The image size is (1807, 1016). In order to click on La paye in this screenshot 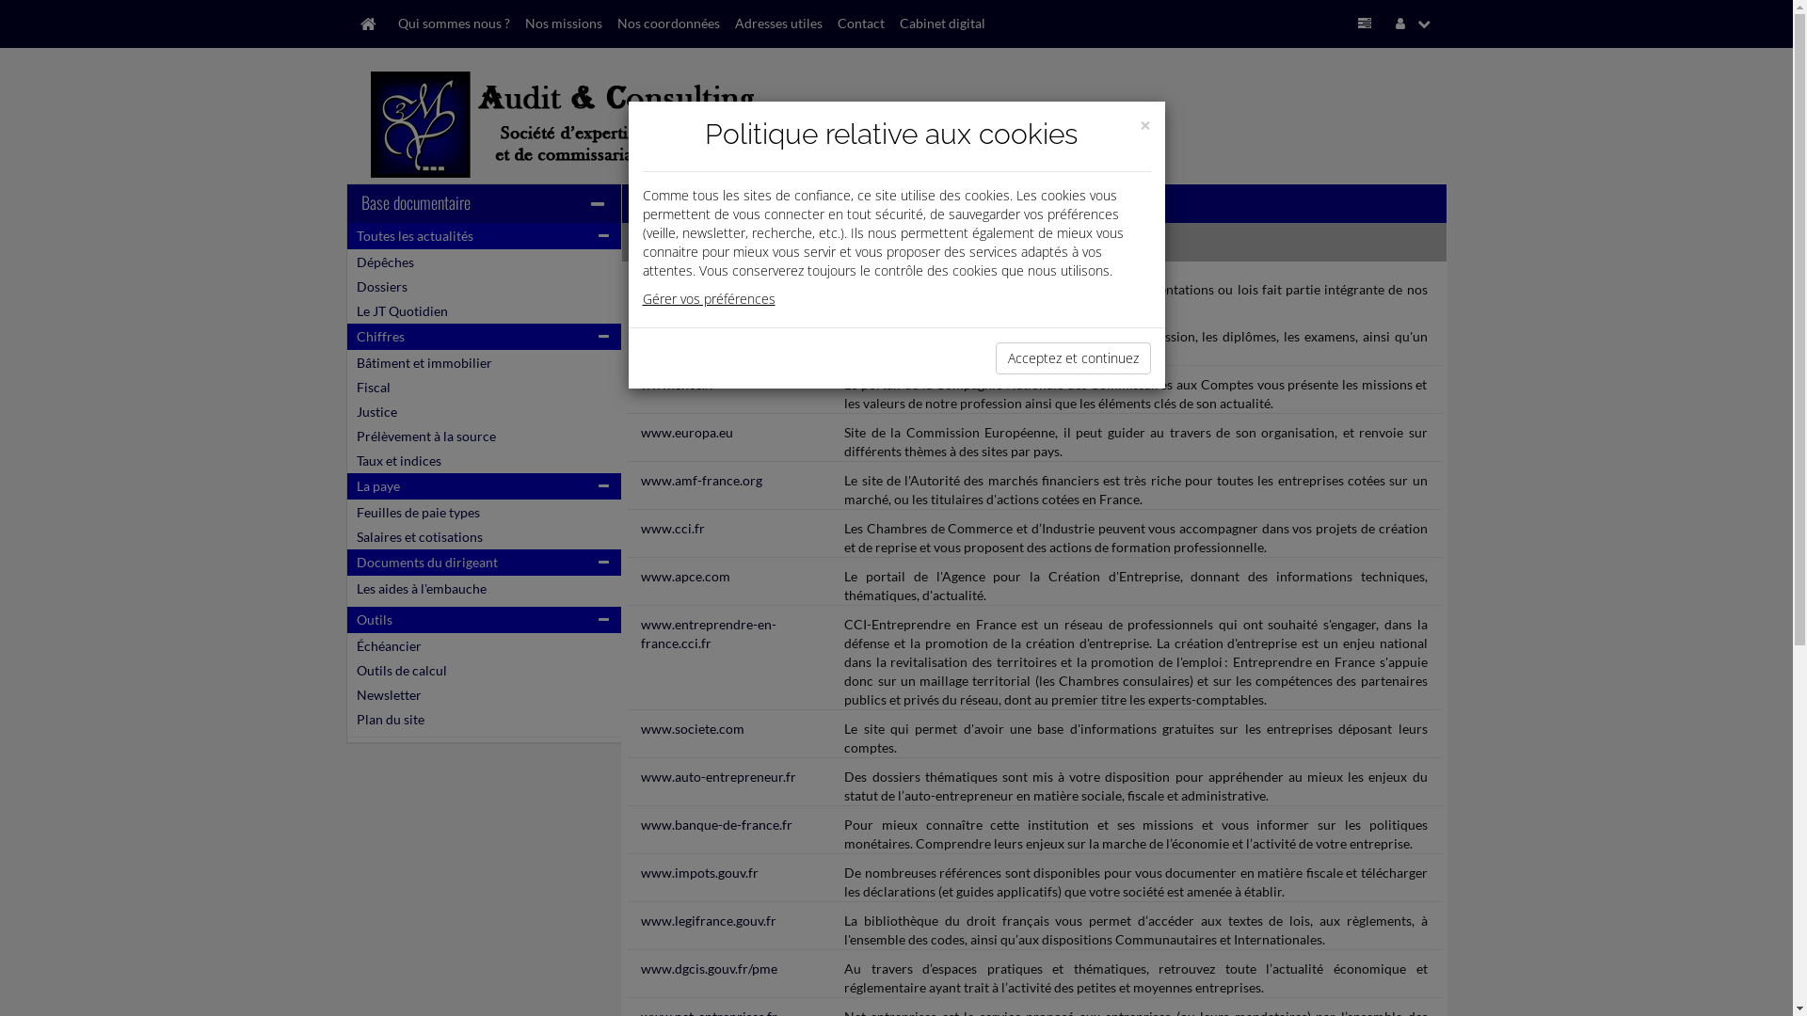, I will do `click(377, 485)`.